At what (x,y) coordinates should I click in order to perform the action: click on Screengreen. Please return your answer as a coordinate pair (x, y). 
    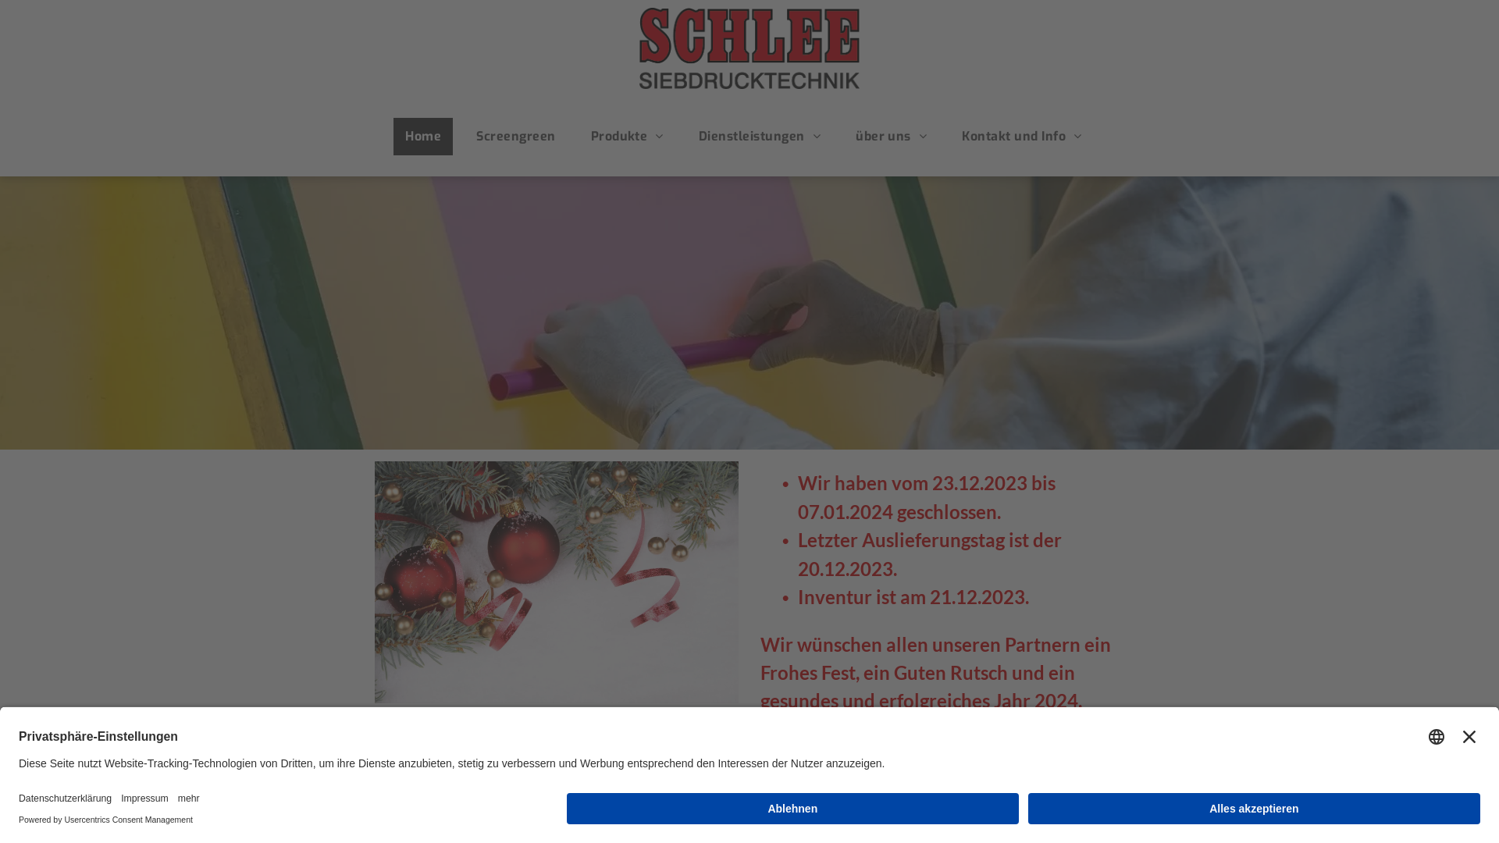
    Looking at the image, I should click on (515, 137).